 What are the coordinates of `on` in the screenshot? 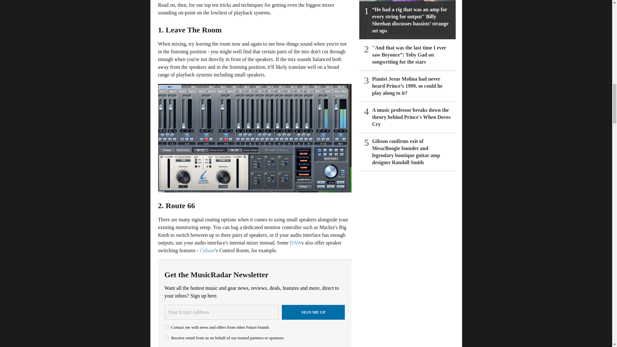 It's located at (166, 327).